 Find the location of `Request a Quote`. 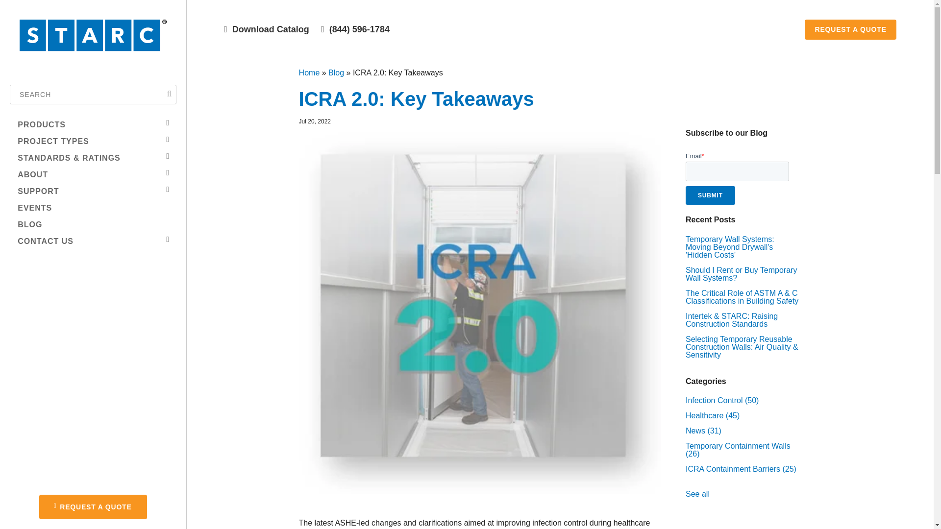

Request a Quote is located at coordinates (850, 29).